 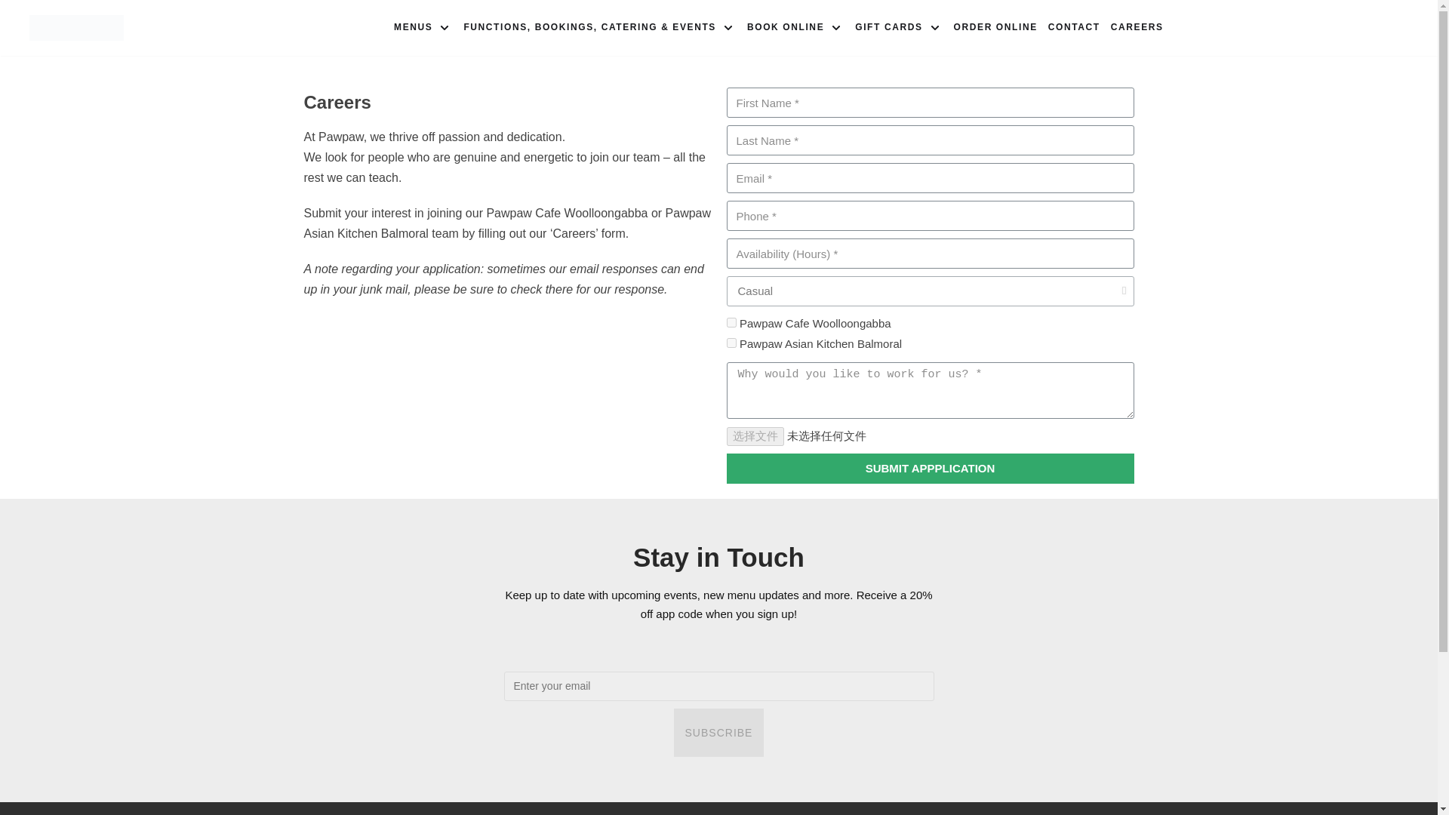 I want to click on GIFT CARDS, so click(x=898, y=28).